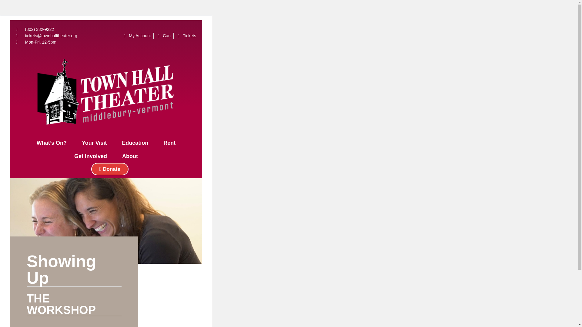  Describe the element at coordinates (135, 143) in the screenshot. I see `Education` at that location.